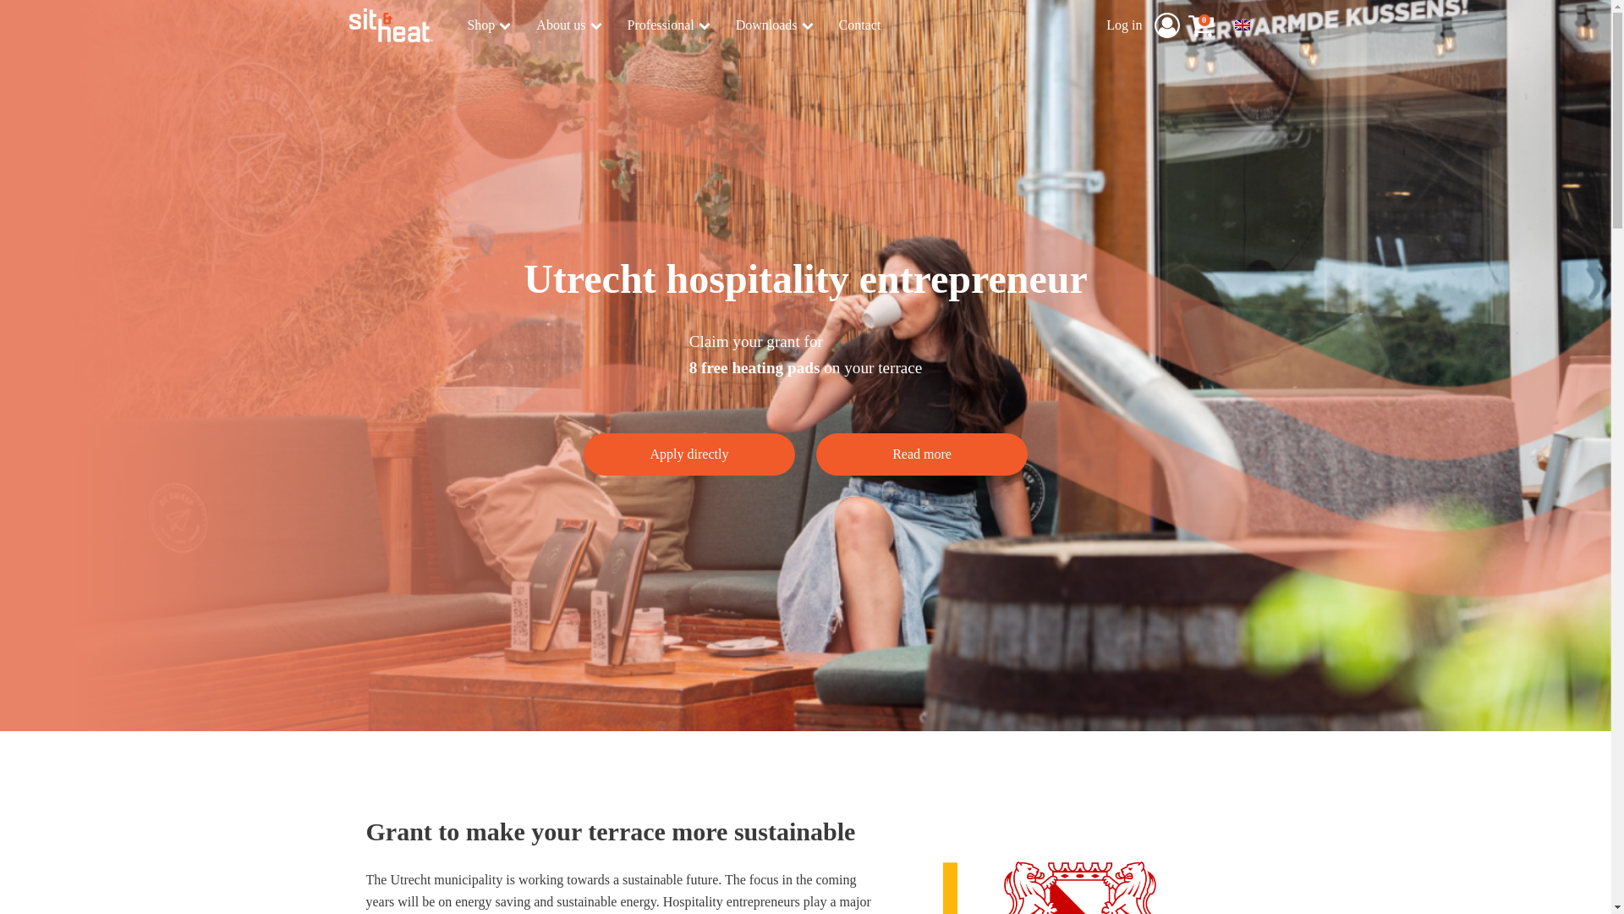 The width and height of the screenshot is (1624, 914). Describe the element at coordinates (1242, 25) in the screenshot. I see `English` at that location.